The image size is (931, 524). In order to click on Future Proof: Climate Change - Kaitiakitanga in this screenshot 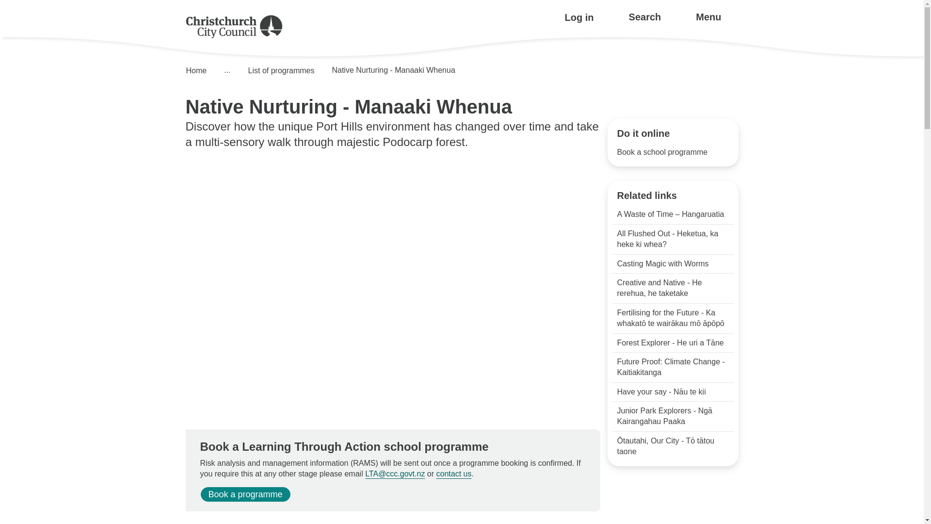, I will do `click(672, 367)`.